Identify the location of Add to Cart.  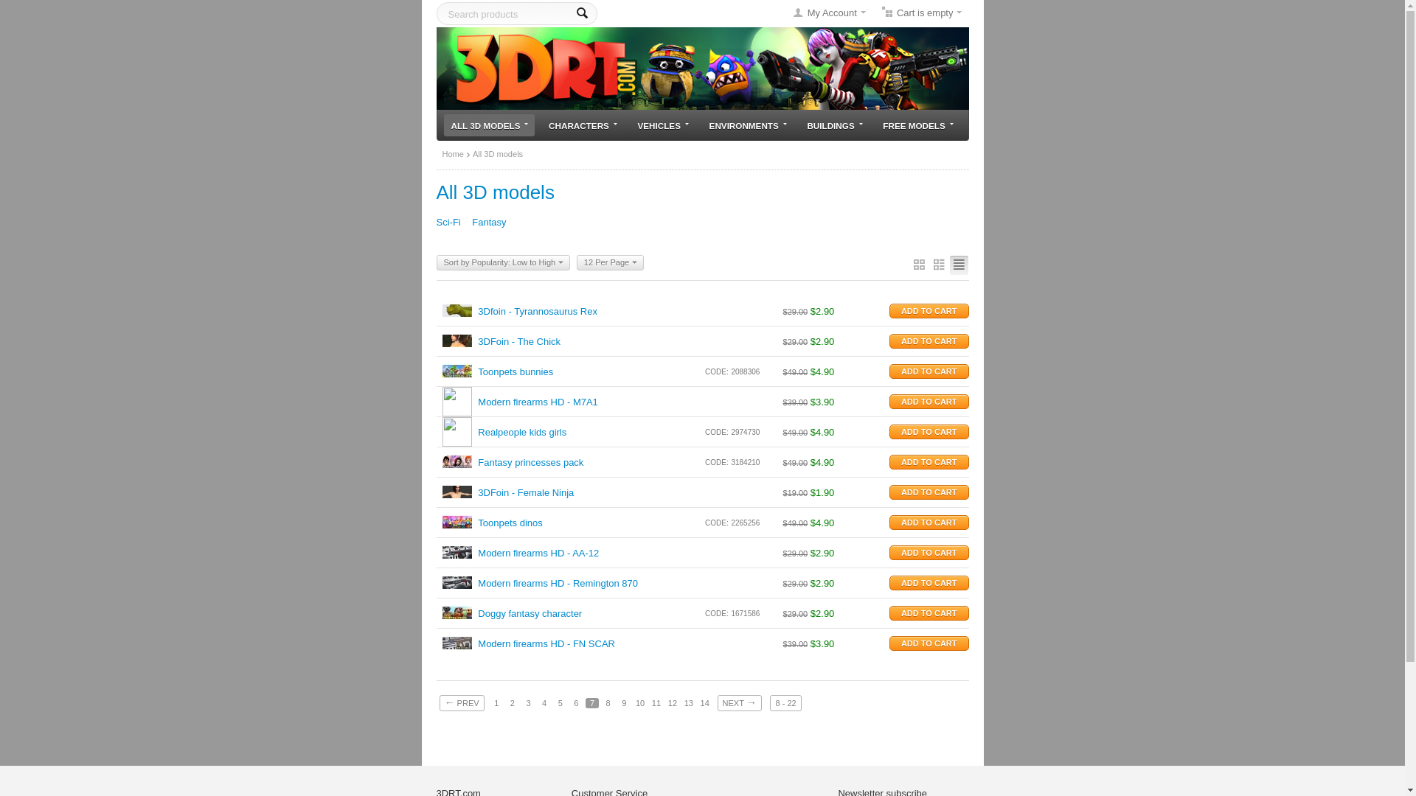
(929, 311).